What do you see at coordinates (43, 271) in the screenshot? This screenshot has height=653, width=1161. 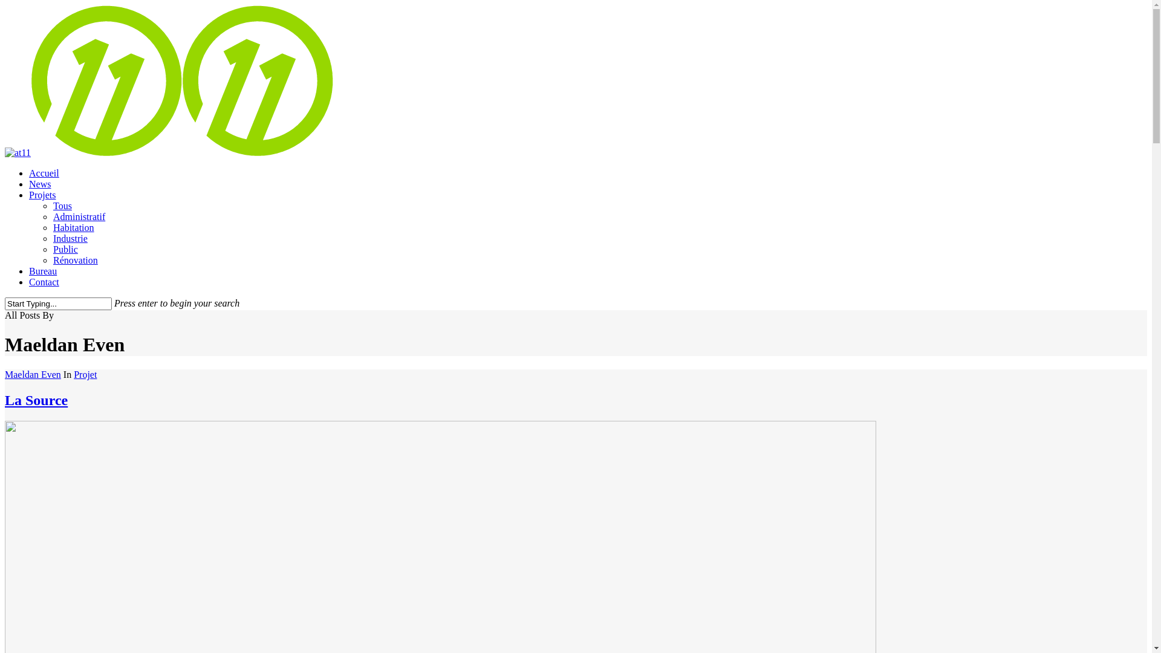 I see `Bureau` at bounding box center [43, 271].